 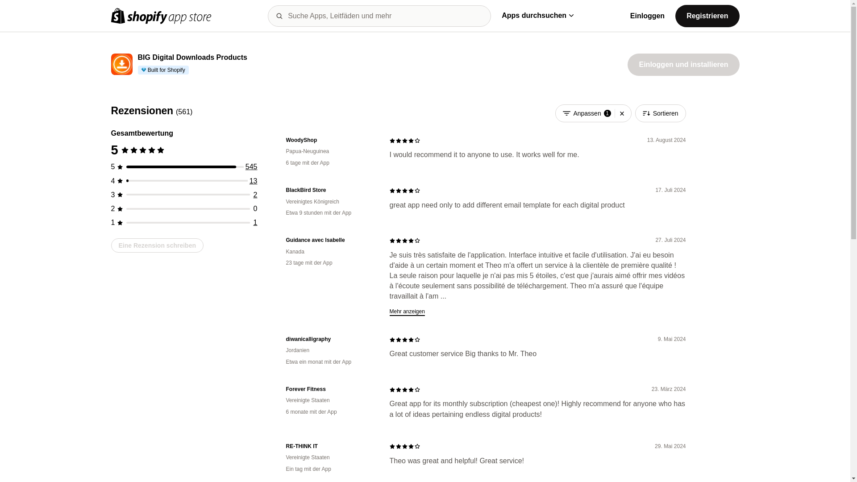 I want to click on Apps durchsuchen, so click(x=537, y=15).